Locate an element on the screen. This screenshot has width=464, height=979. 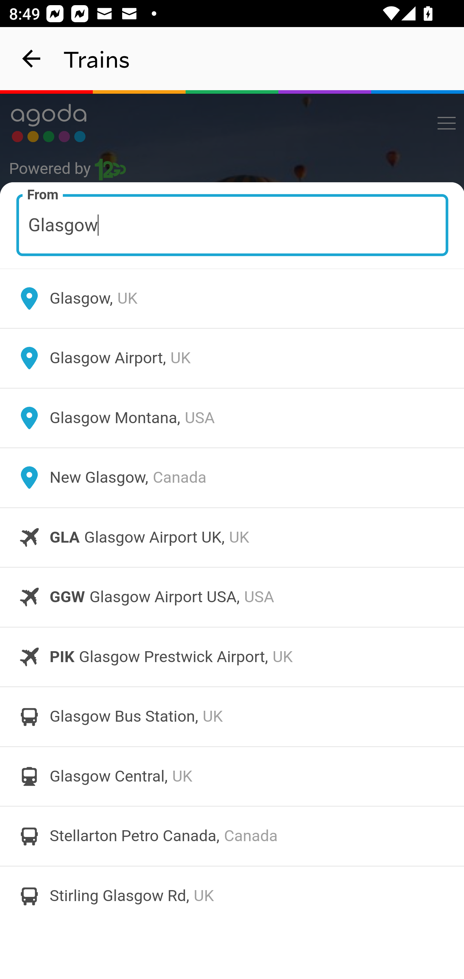
New Glasgow,Canada is located at coordinates (232, 478).